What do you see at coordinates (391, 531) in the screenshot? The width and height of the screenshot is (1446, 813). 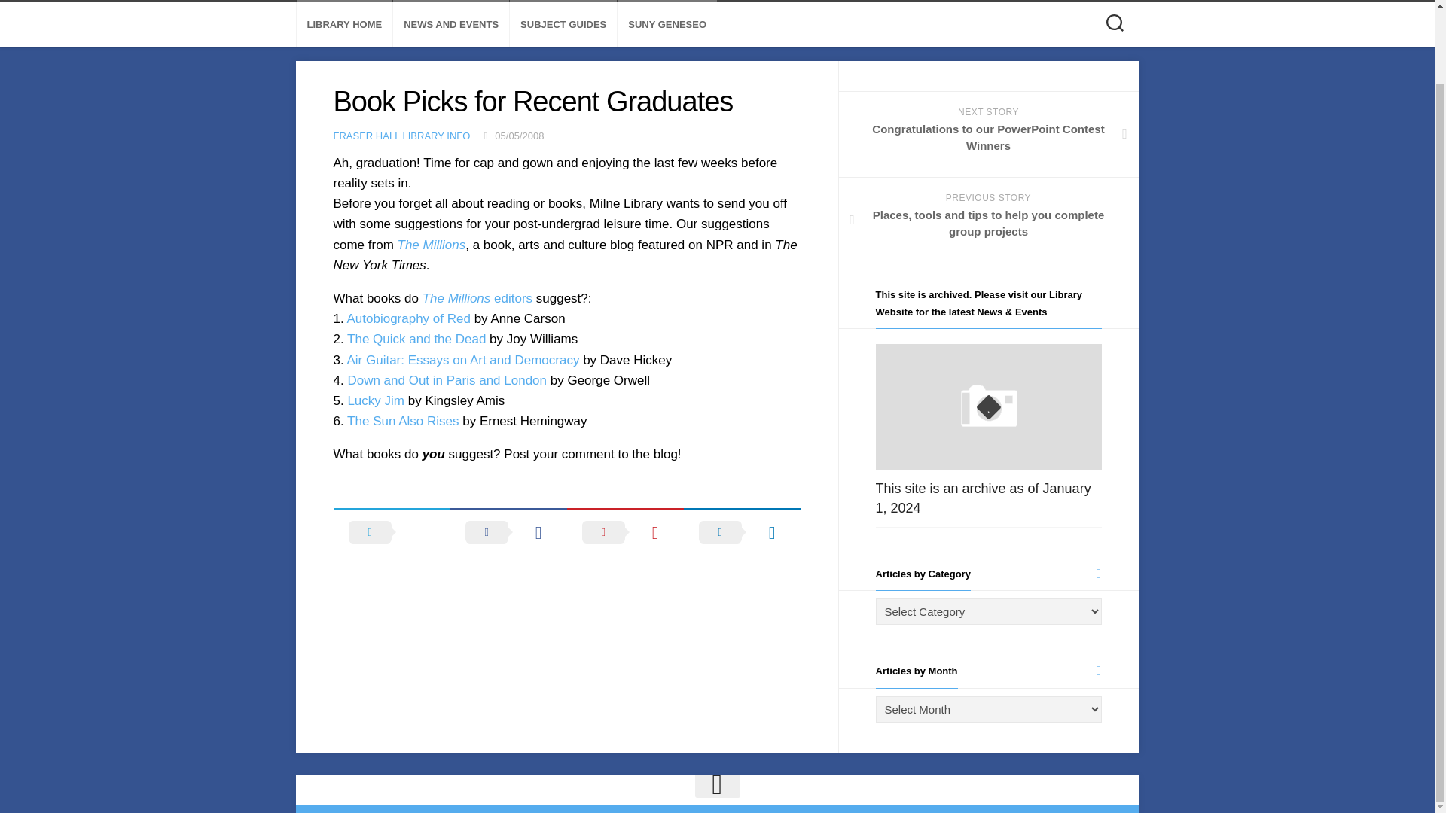 I see `Share on X` at bounding box center [391, 531].